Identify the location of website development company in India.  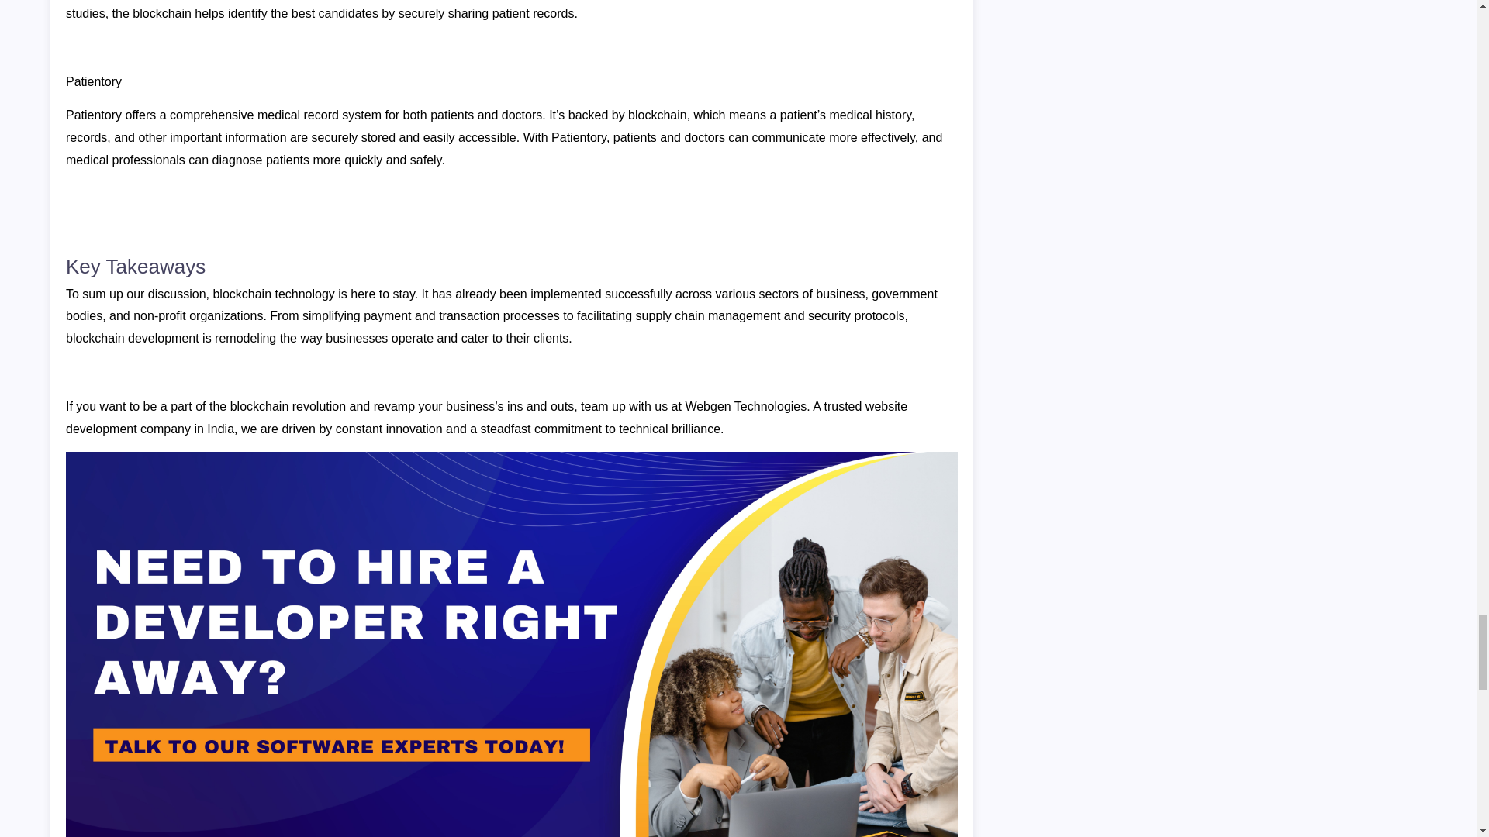
(485, 417).